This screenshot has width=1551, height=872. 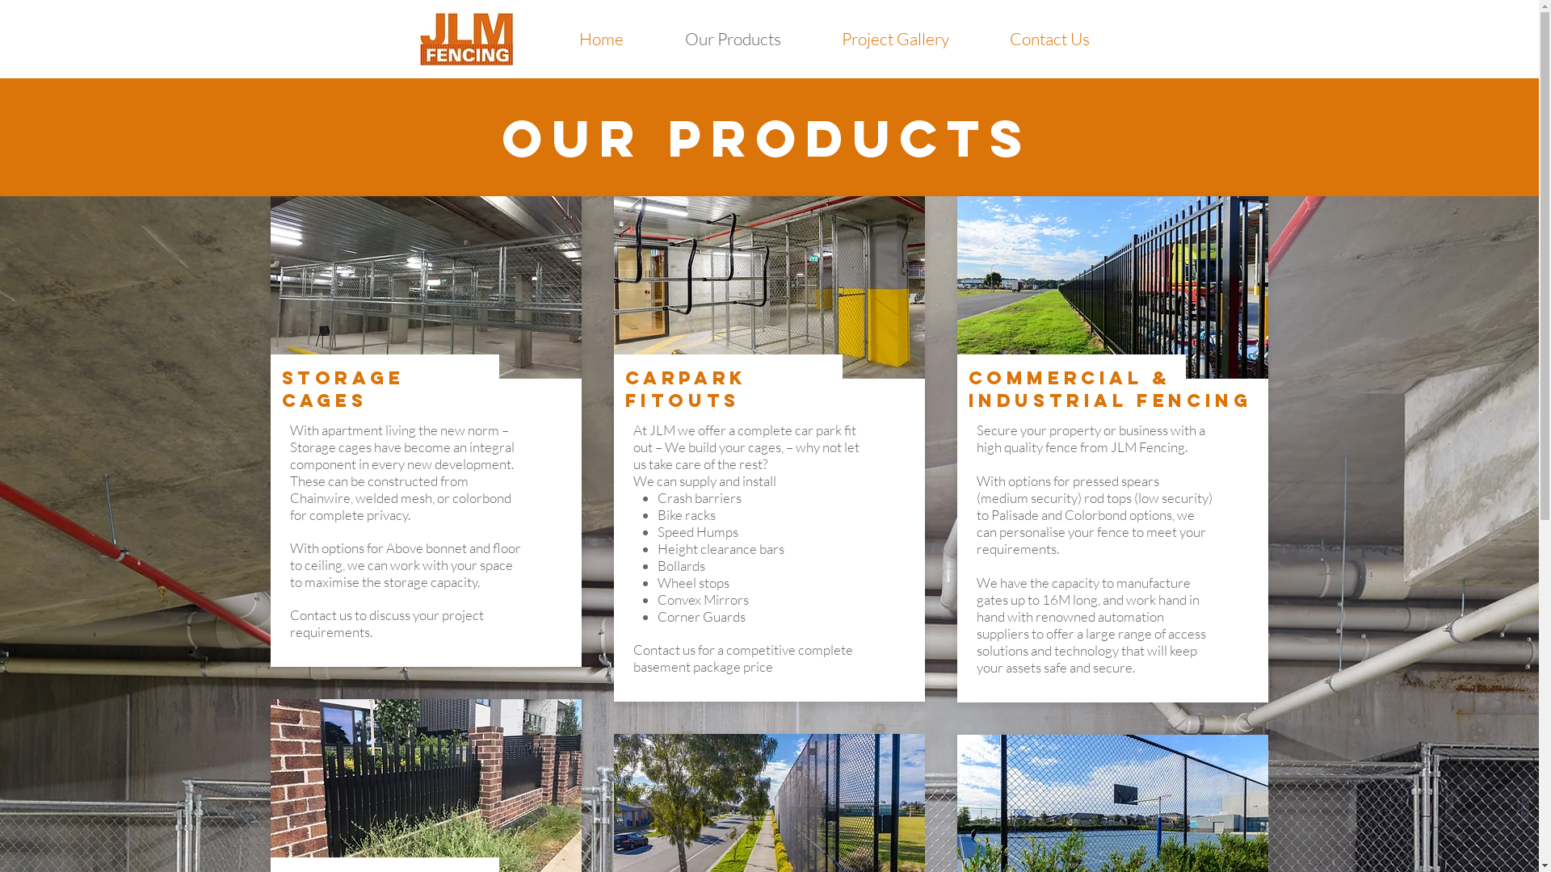 I want to click on Contact Us, so click(x=1049, y=39).